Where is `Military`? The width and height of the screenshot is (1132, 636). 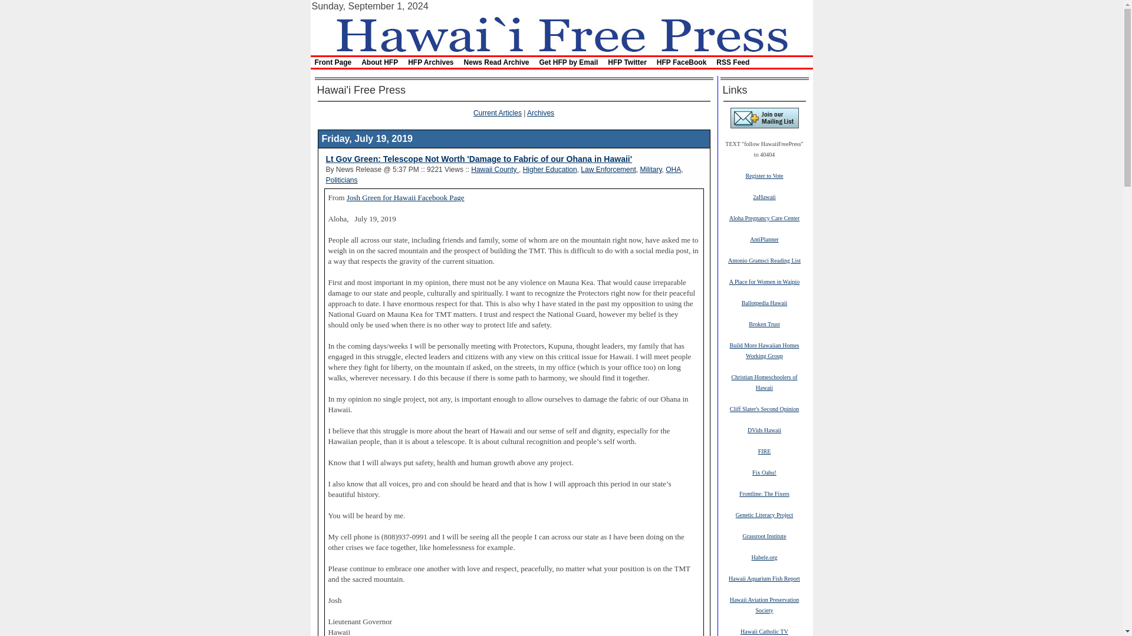
Military is located at coordinates (650, 169).